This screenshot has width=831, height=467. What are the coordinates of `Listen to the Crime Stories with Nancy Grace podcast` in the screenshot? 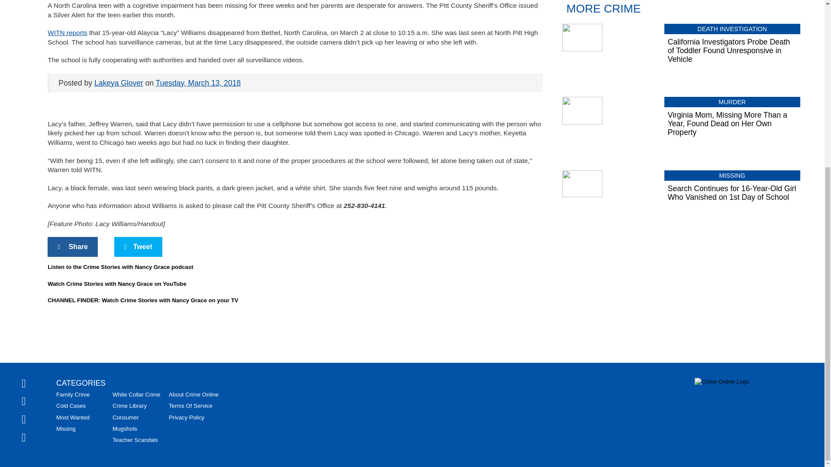 It's located at (120, 267).